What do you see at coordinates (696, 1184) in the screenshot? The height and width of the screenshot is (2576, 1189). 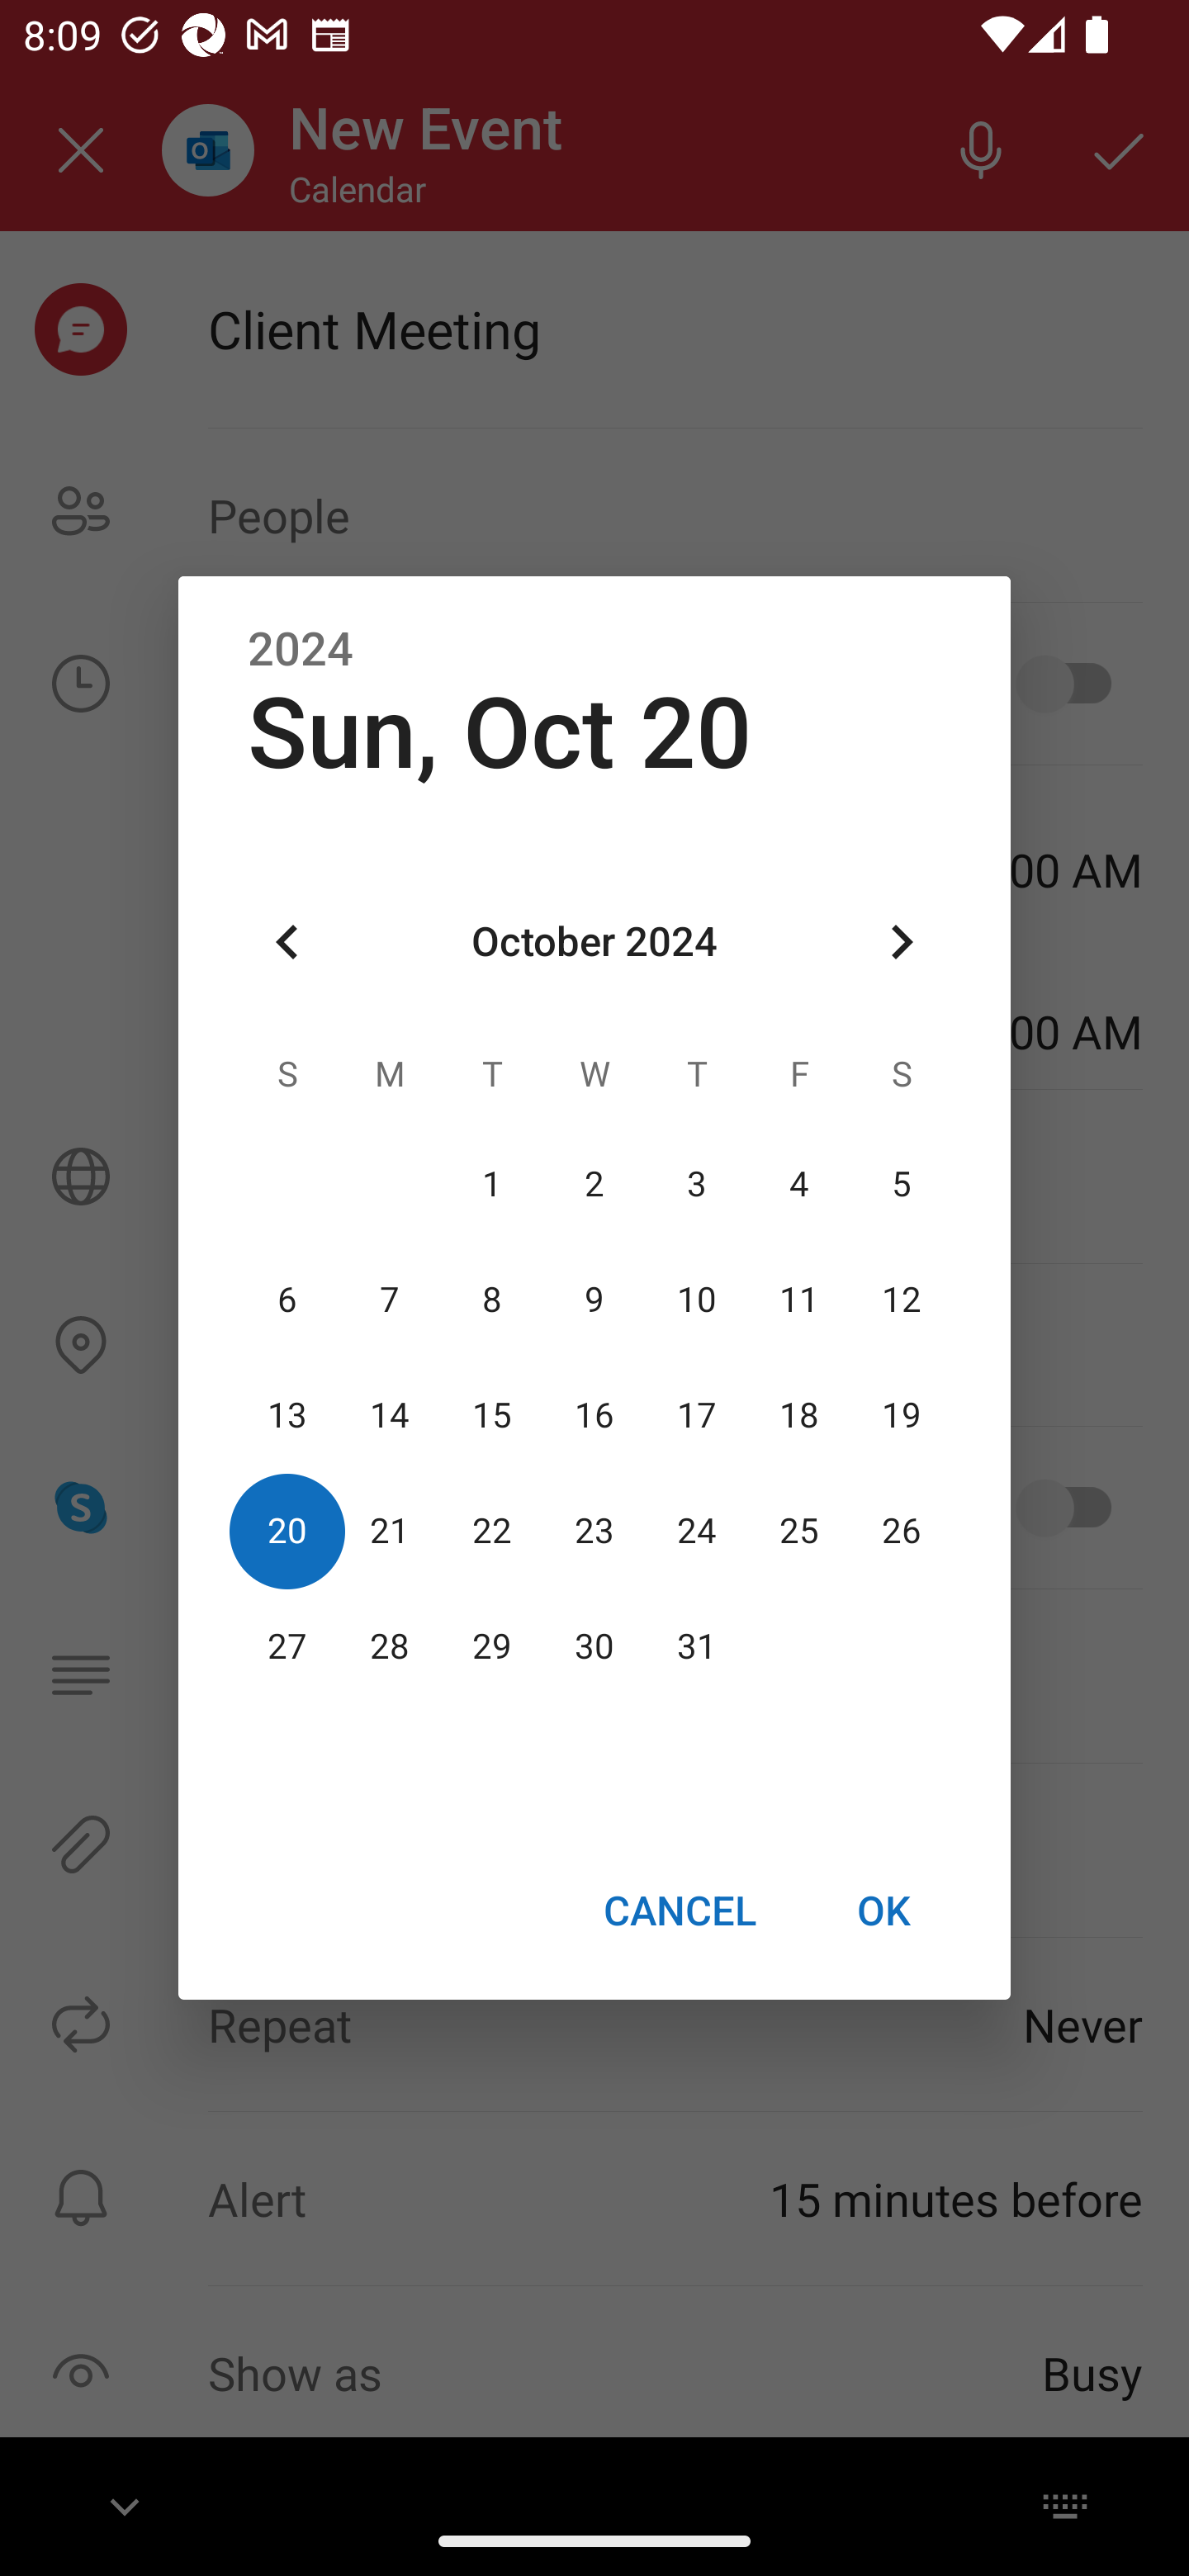 I see `3 03 October 2024` at bounding box center [696, 1184].